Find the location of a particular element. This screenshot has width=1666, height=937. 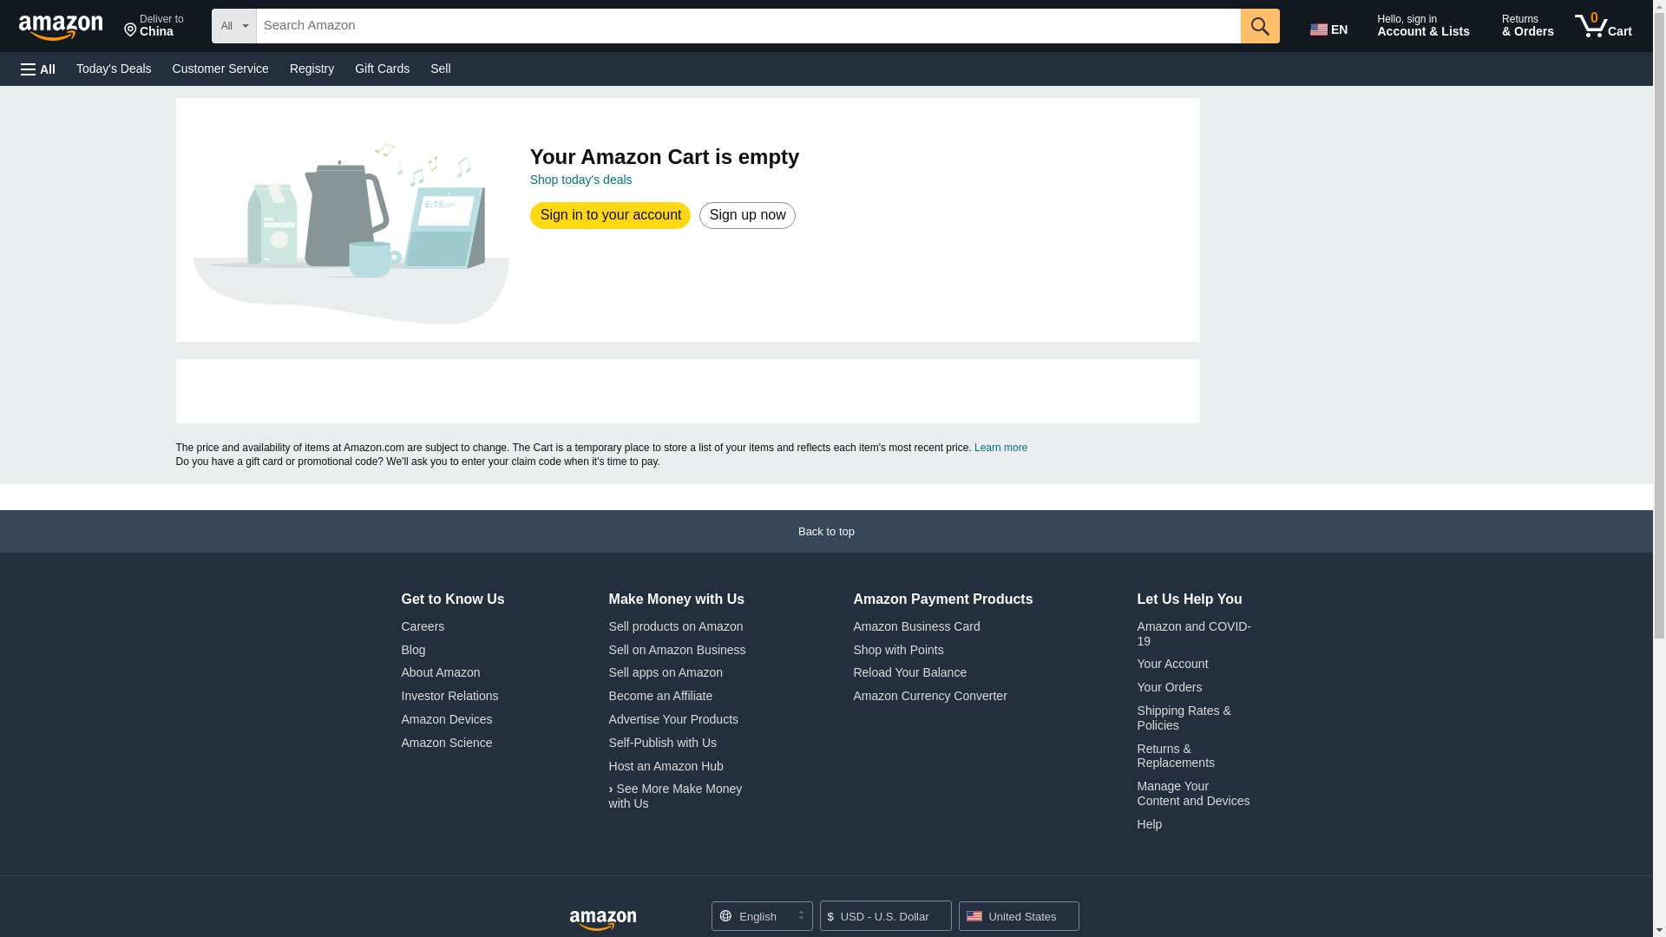

Sell apps on Amazon is located at coordinates (666, 672).